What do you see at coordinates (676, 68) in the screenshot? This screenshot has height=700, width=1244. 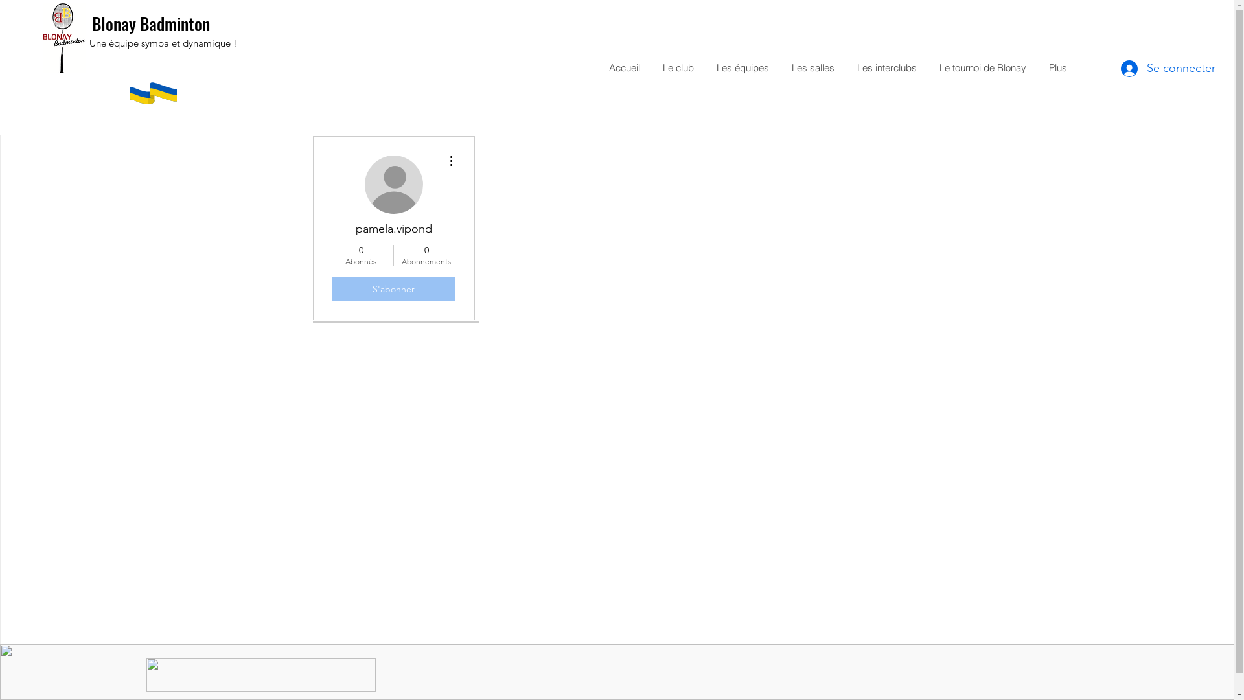 I see `Le club` at bounding box center [676, 68].